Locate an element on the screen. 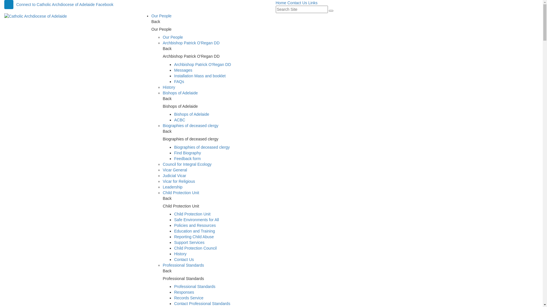  Council for Integral Ecology is located at coordinates (187, 164).